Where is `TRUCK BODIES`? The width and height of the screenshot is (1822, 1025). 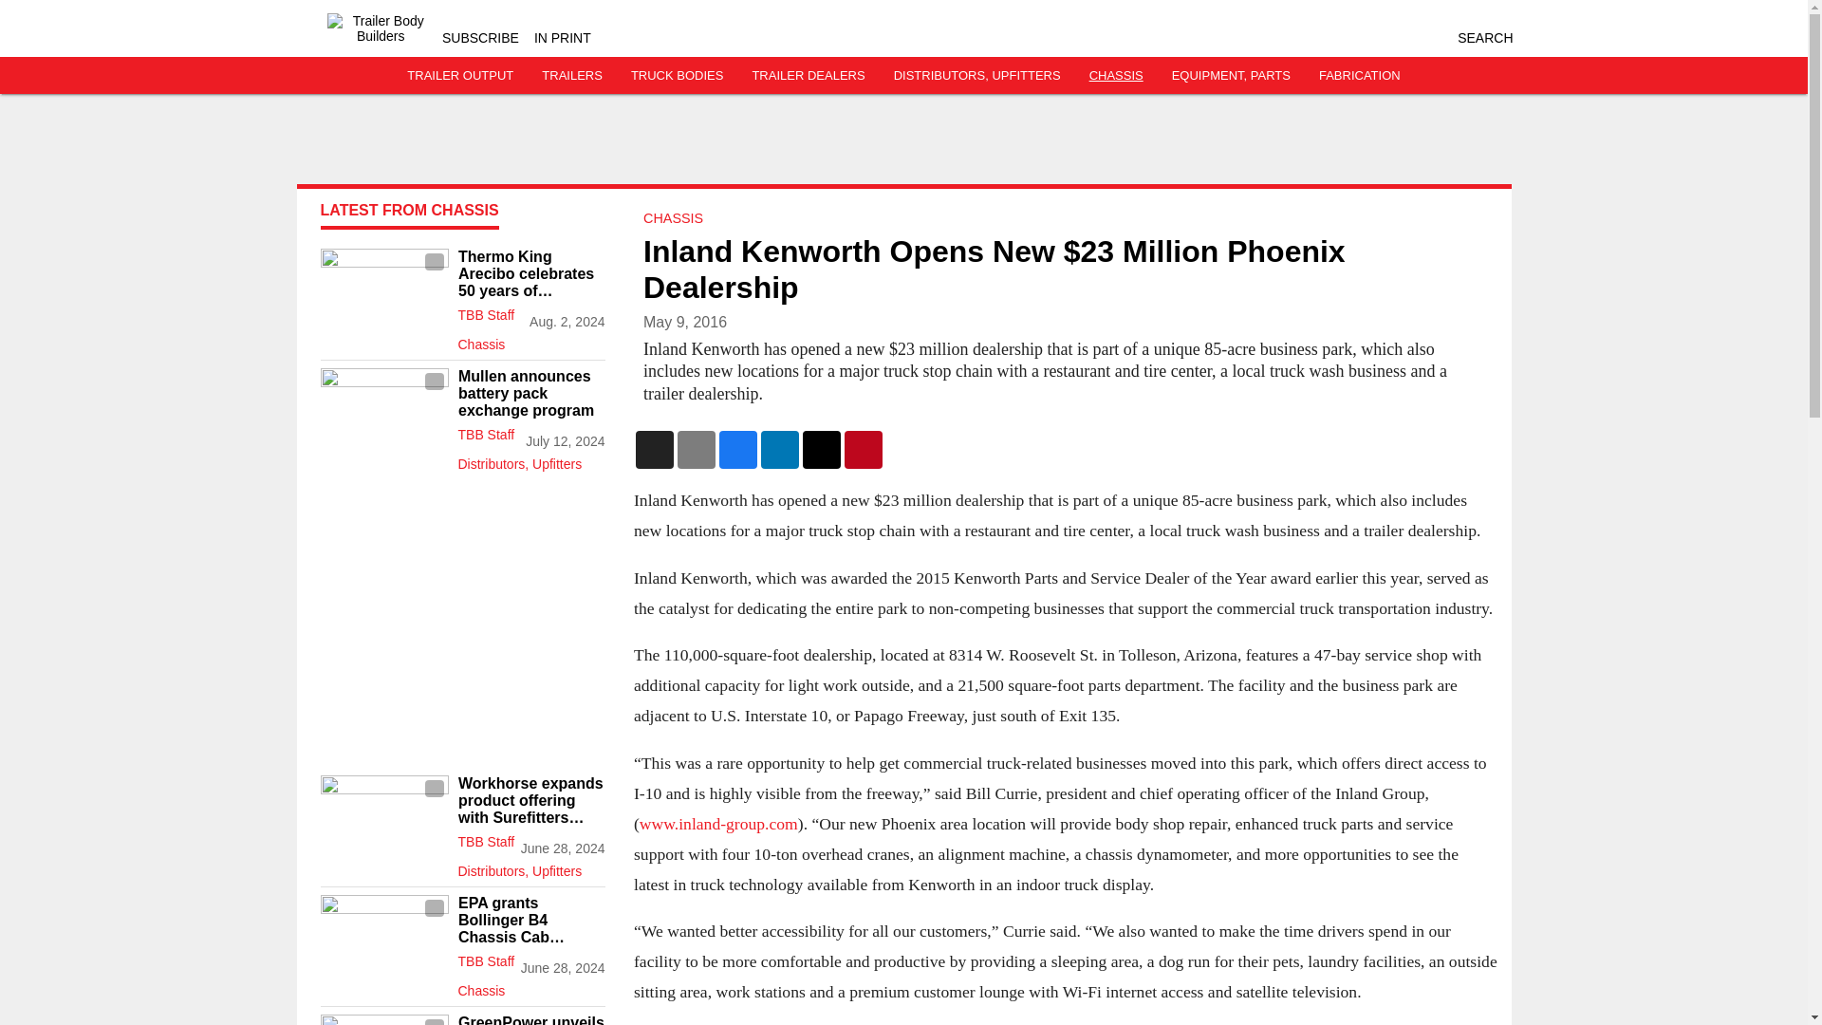 TRUCK BODIES is located at coordinates (677, 76).